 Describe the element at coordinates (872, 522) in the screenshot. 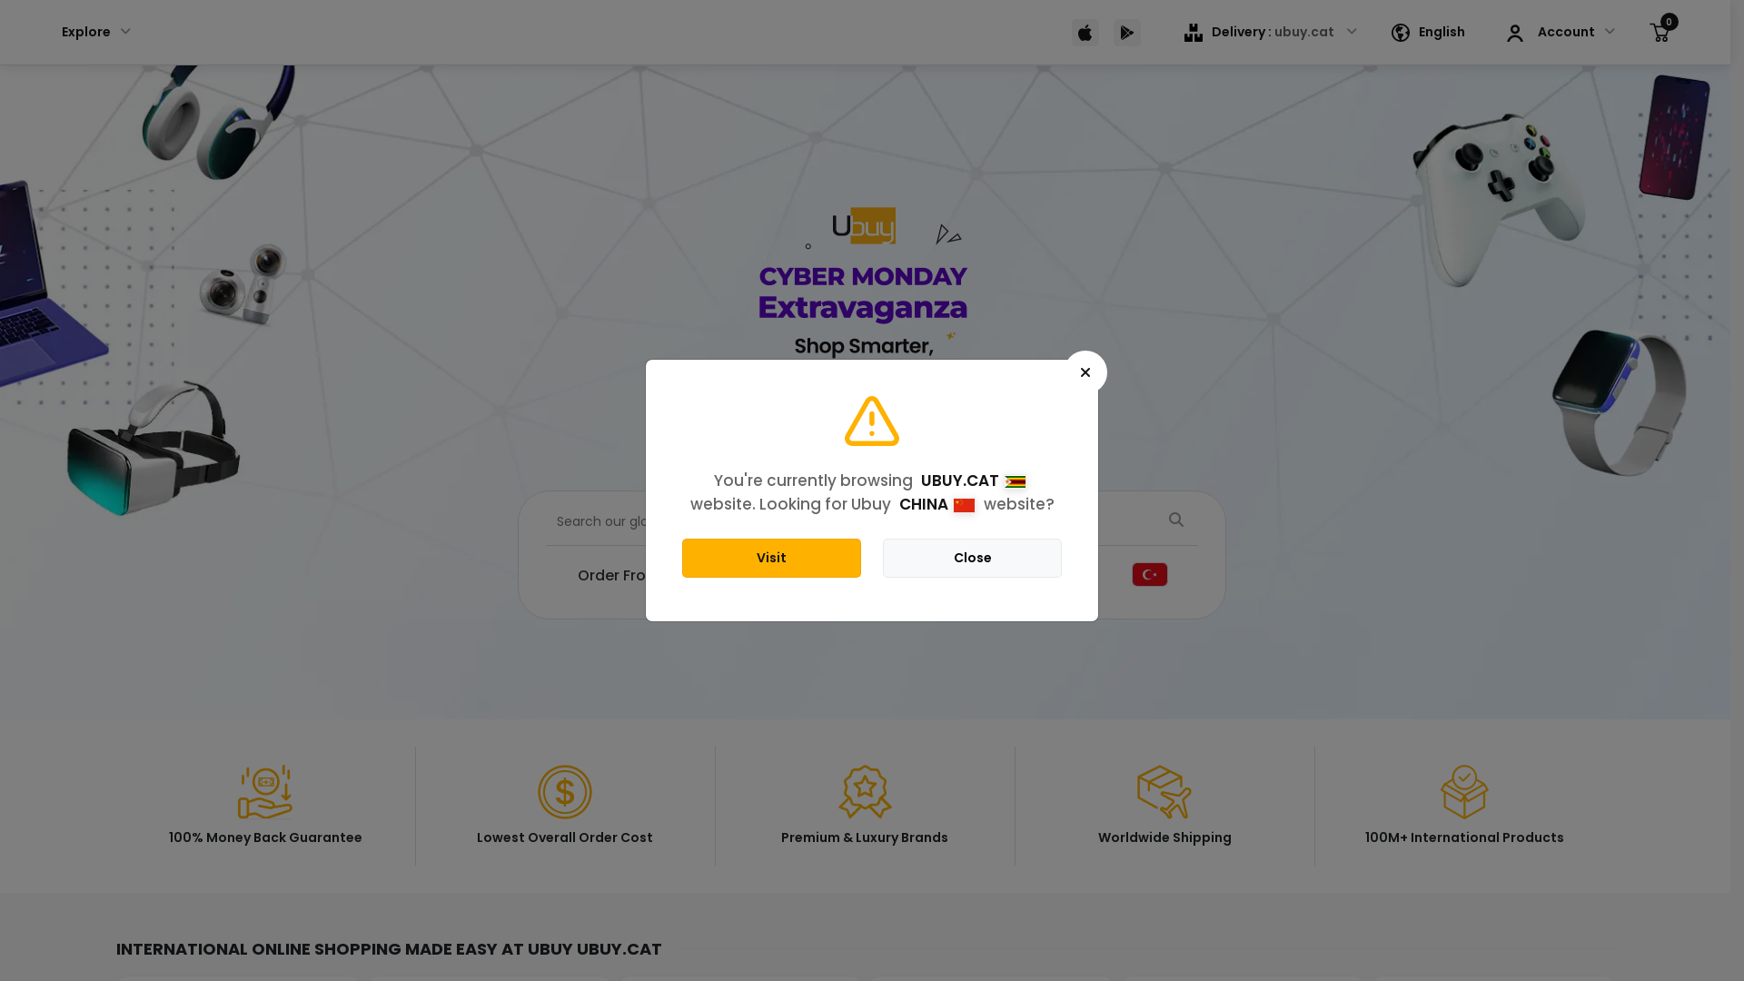

I see `Search` at that location.